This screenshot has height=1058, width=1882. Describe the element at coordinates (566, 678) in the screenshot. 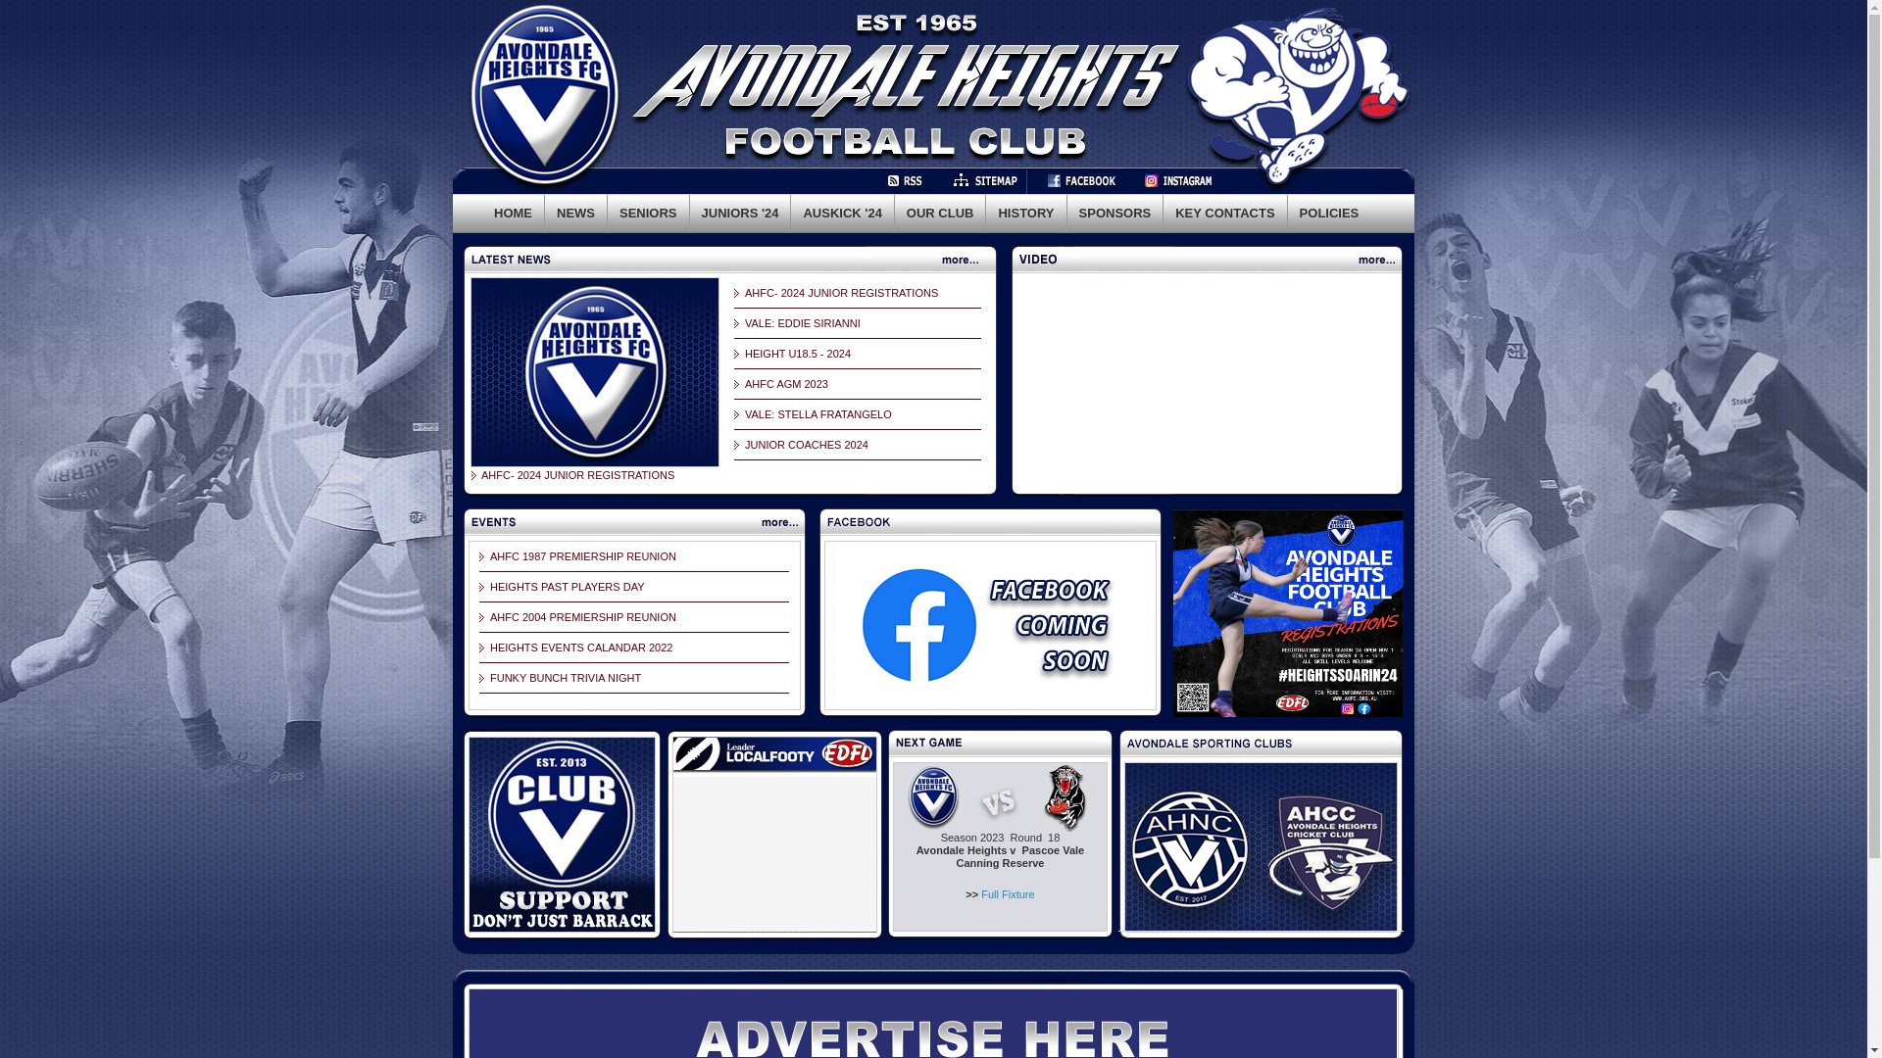

I see `FUNKY BUNCH TRIVIA NIGHT` at that location.